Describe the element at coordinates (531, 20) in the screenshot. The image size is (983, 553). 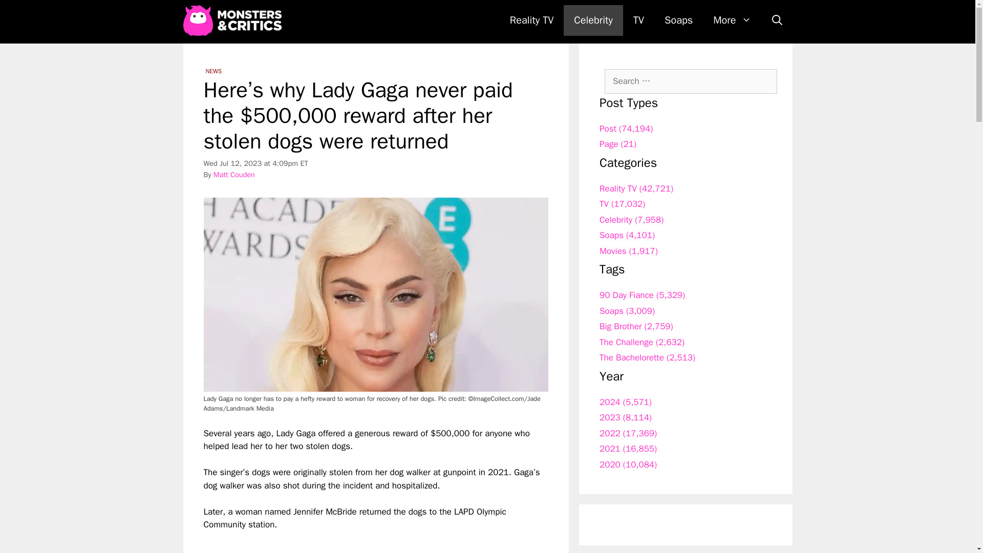
I see `Reality TV` at that location.